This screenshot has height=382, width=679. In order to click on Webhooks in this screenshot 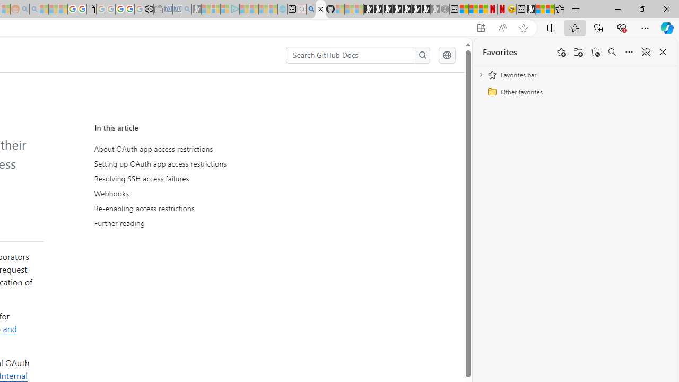, I will do `click(192, 193)`.